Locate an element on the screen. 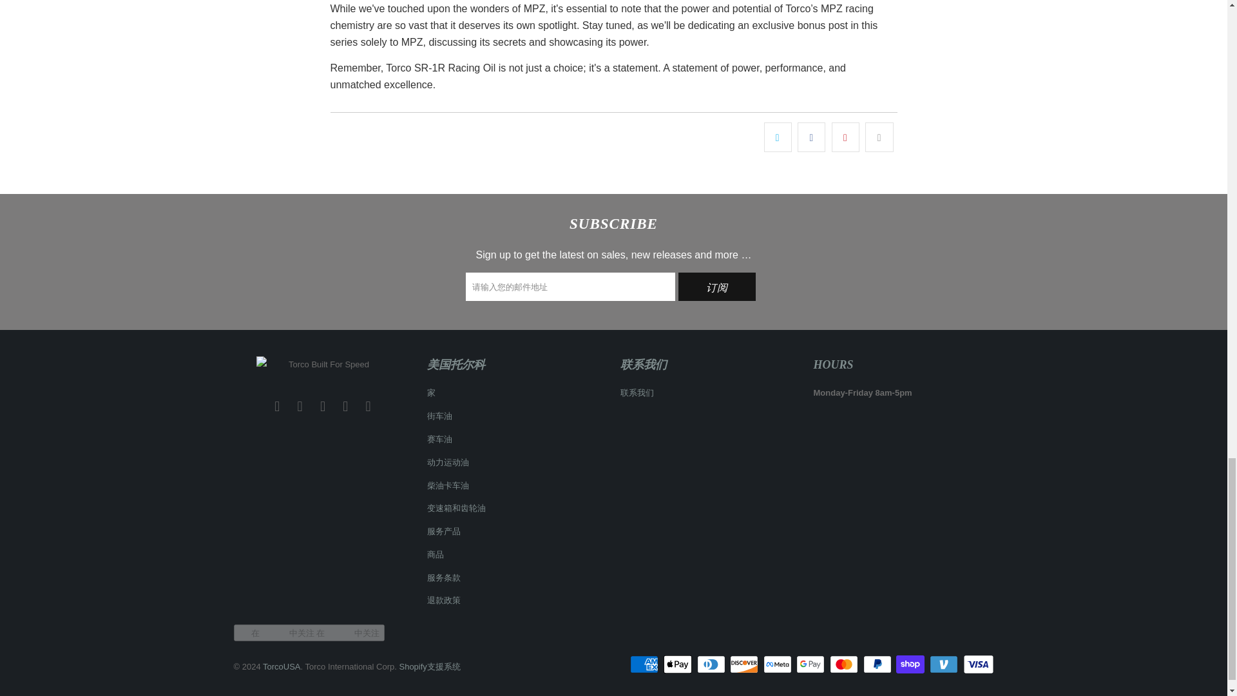 This screenshot has width=1237, height=696. American Express is located at coordinates (645, 664).